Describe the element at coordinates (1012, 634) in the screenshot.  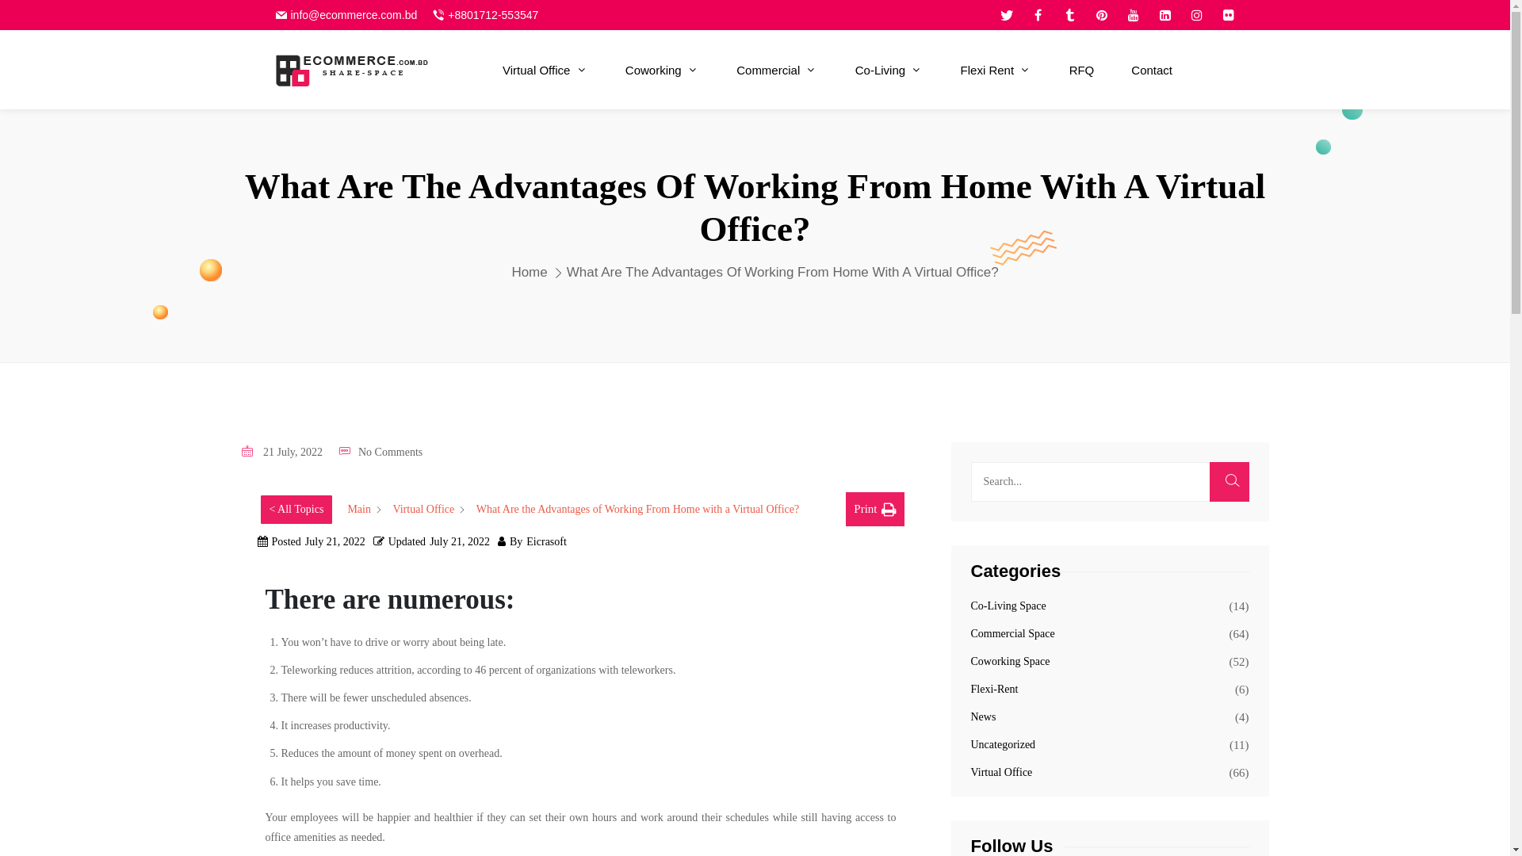
I see `Commercial Space` at that location.